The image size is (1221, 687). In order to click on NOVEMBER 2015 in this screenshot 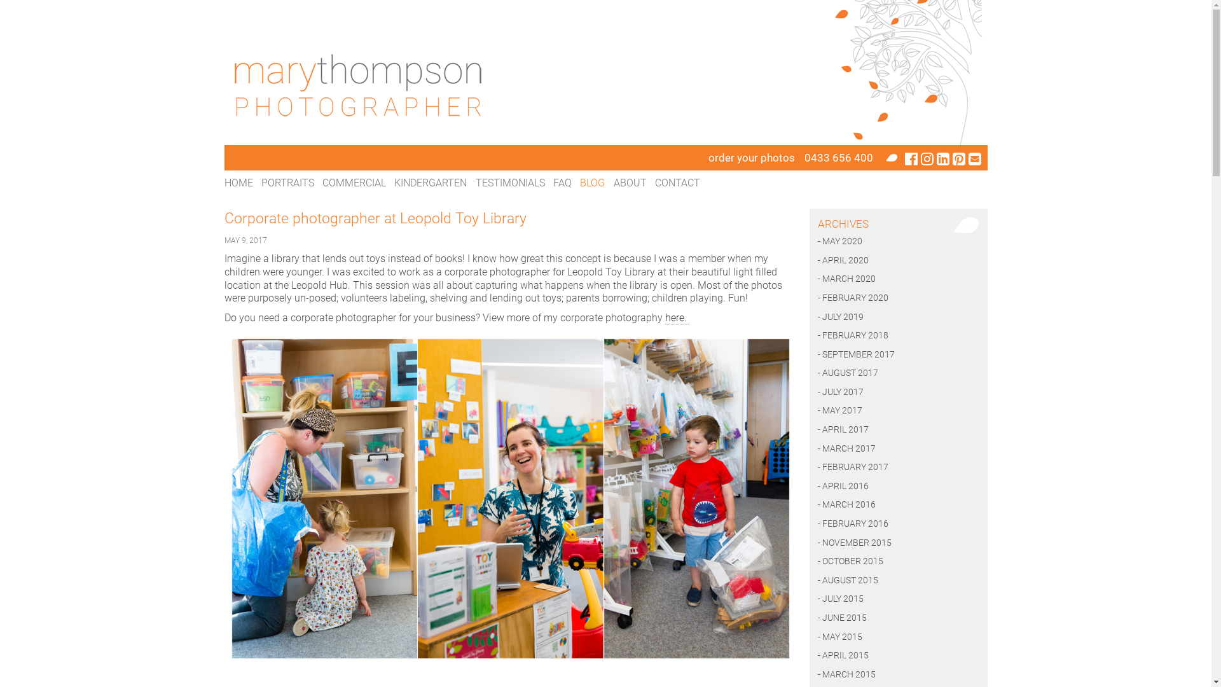, I will do `click(898, 543)`.